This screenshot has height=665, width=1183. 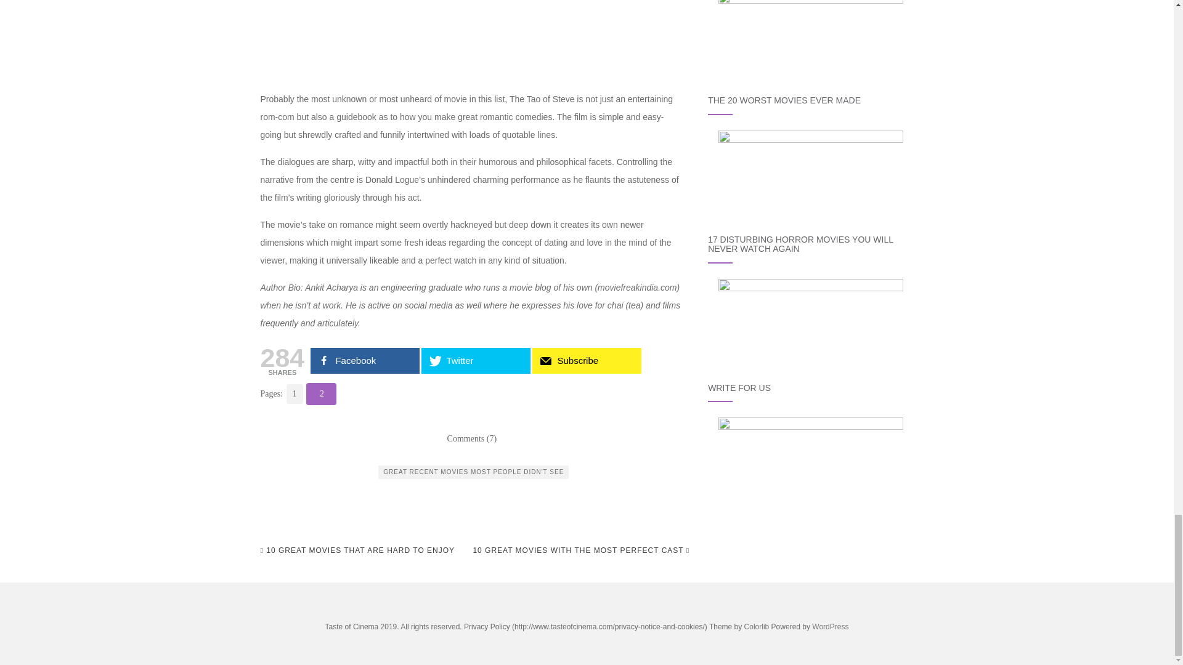 I want to click on 10 GREAT MOVIES WITH THE MOST PERFECT CAST, so click(x=580, y=550).